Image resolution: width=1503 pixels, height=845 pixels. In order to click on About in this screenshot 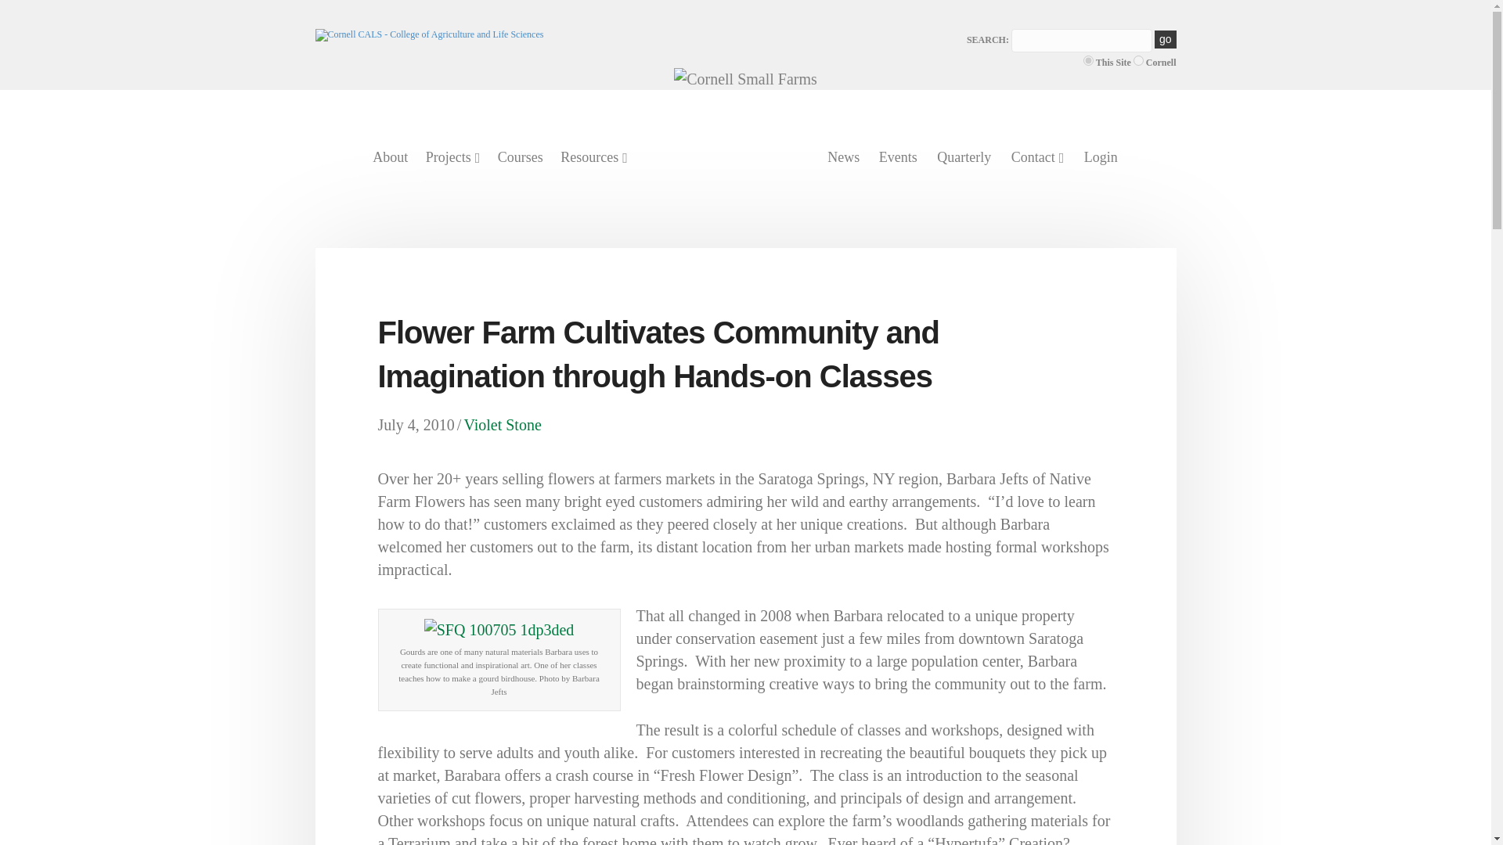, I will do `click(390, 156)`.